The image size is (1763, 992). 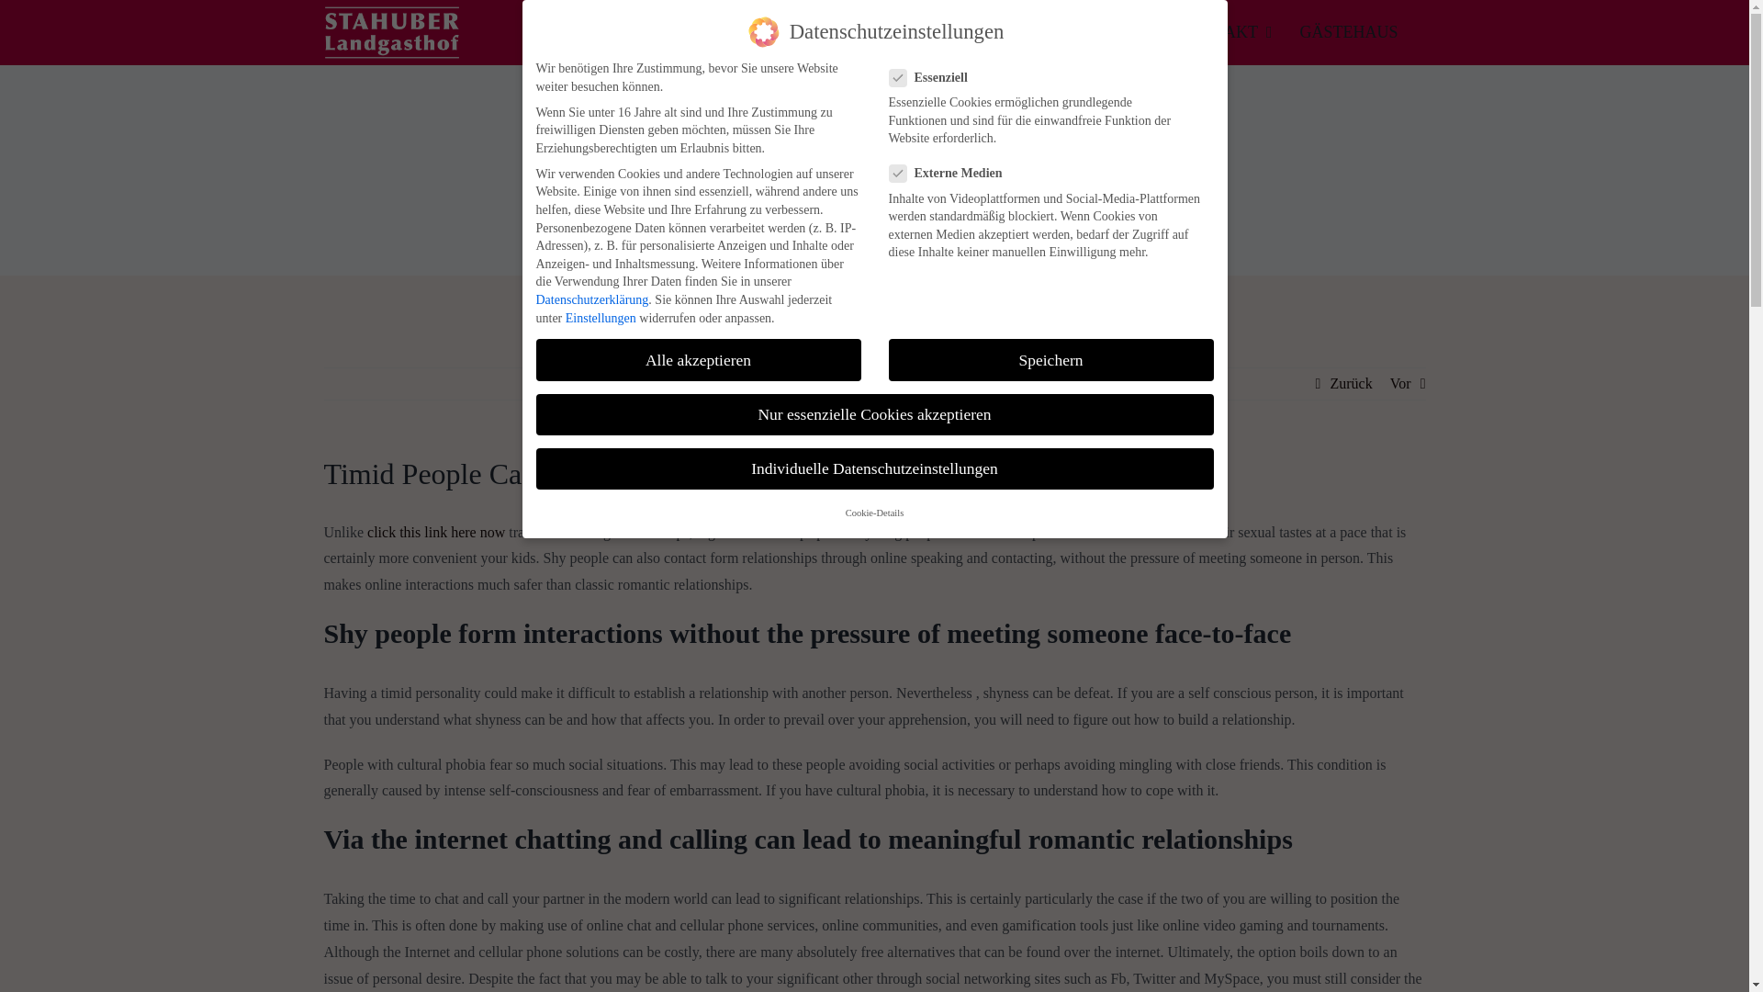 I want to click on TRADITION, so click(x=788, y=31).